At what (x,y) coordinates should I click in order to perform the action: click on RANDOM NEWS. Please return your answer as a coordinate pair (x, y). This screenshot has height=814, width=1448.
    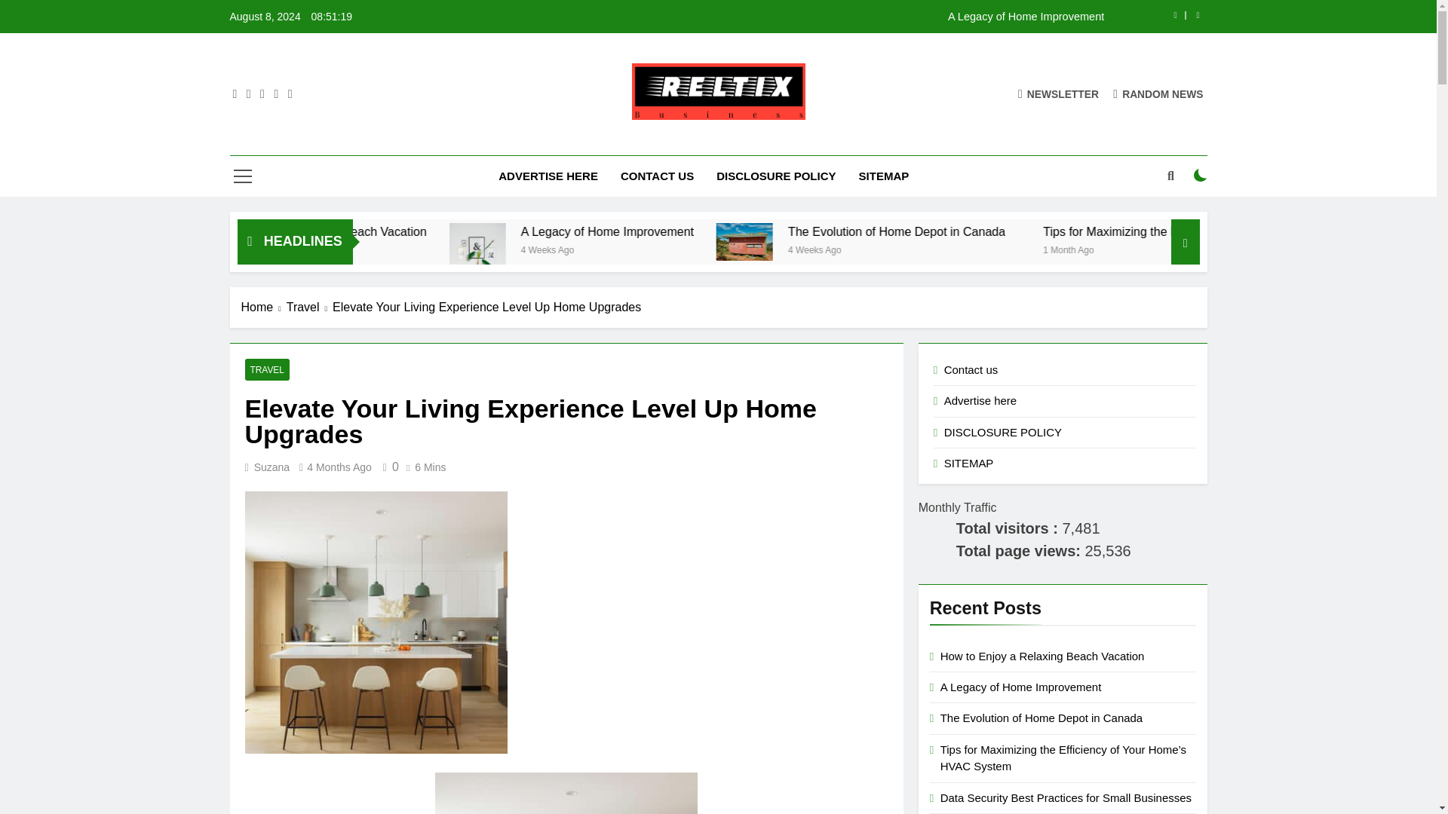
    Looking at the image, I should click on (1158, 93).